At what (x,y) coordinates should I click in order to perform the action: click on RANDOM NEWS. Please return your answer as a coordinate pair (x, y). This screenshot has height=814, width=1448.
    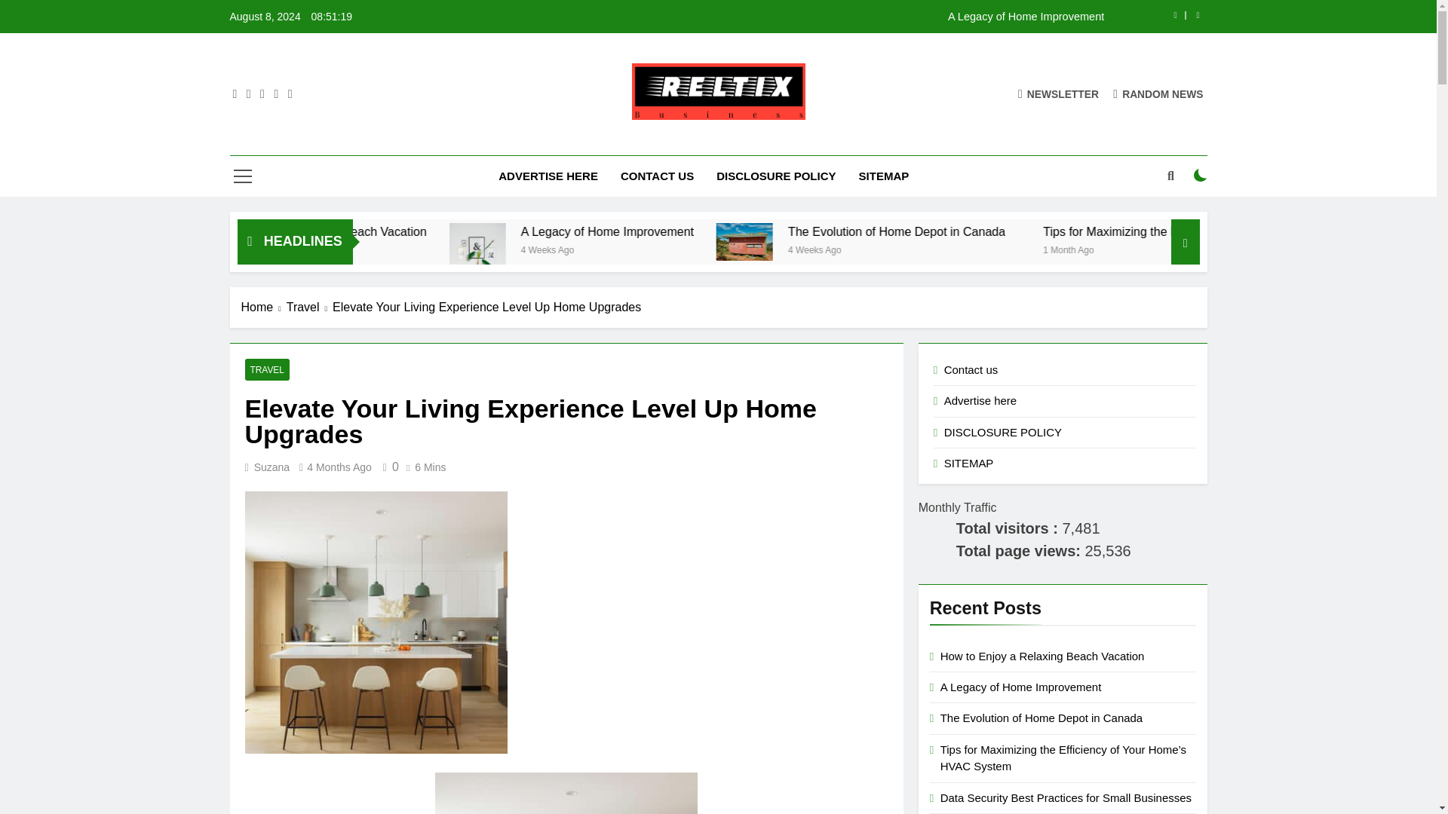
    Looking at the image, I should click on (1158, 93).